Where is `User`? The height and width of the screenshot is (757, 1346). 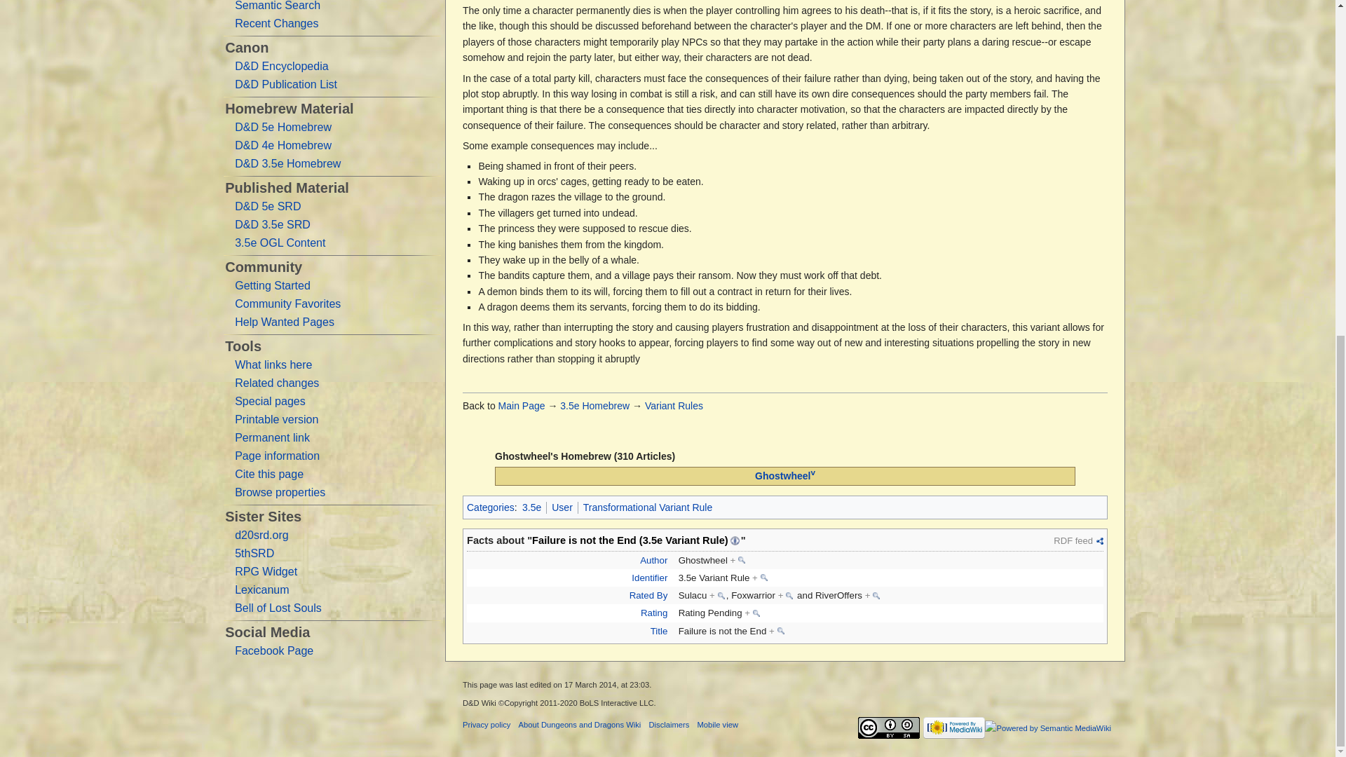
User is located at coordinates (562, 507).